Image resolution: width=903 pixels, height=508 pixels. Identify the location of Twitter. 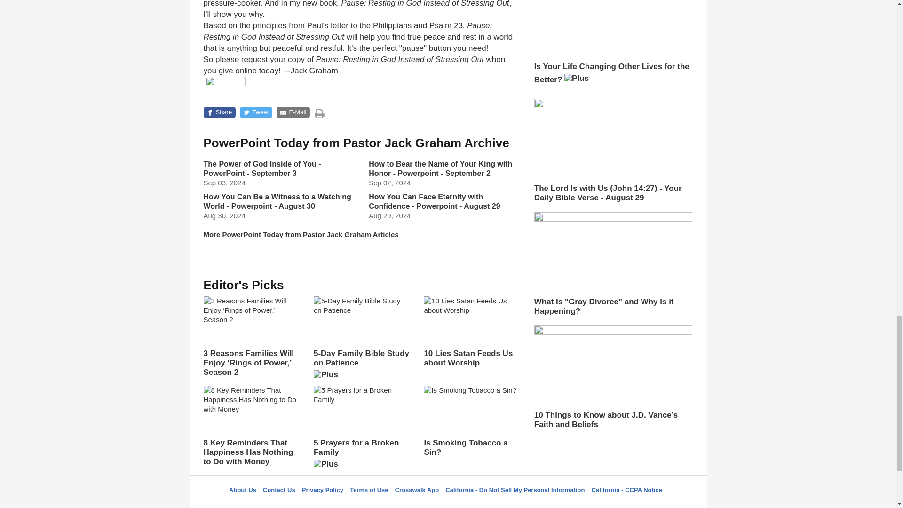
(424, 503).